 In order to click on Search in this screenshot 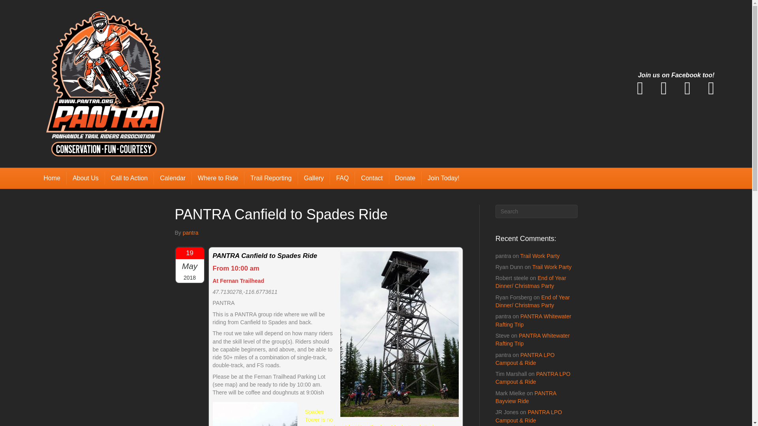, I will do `click(537, 211)`.